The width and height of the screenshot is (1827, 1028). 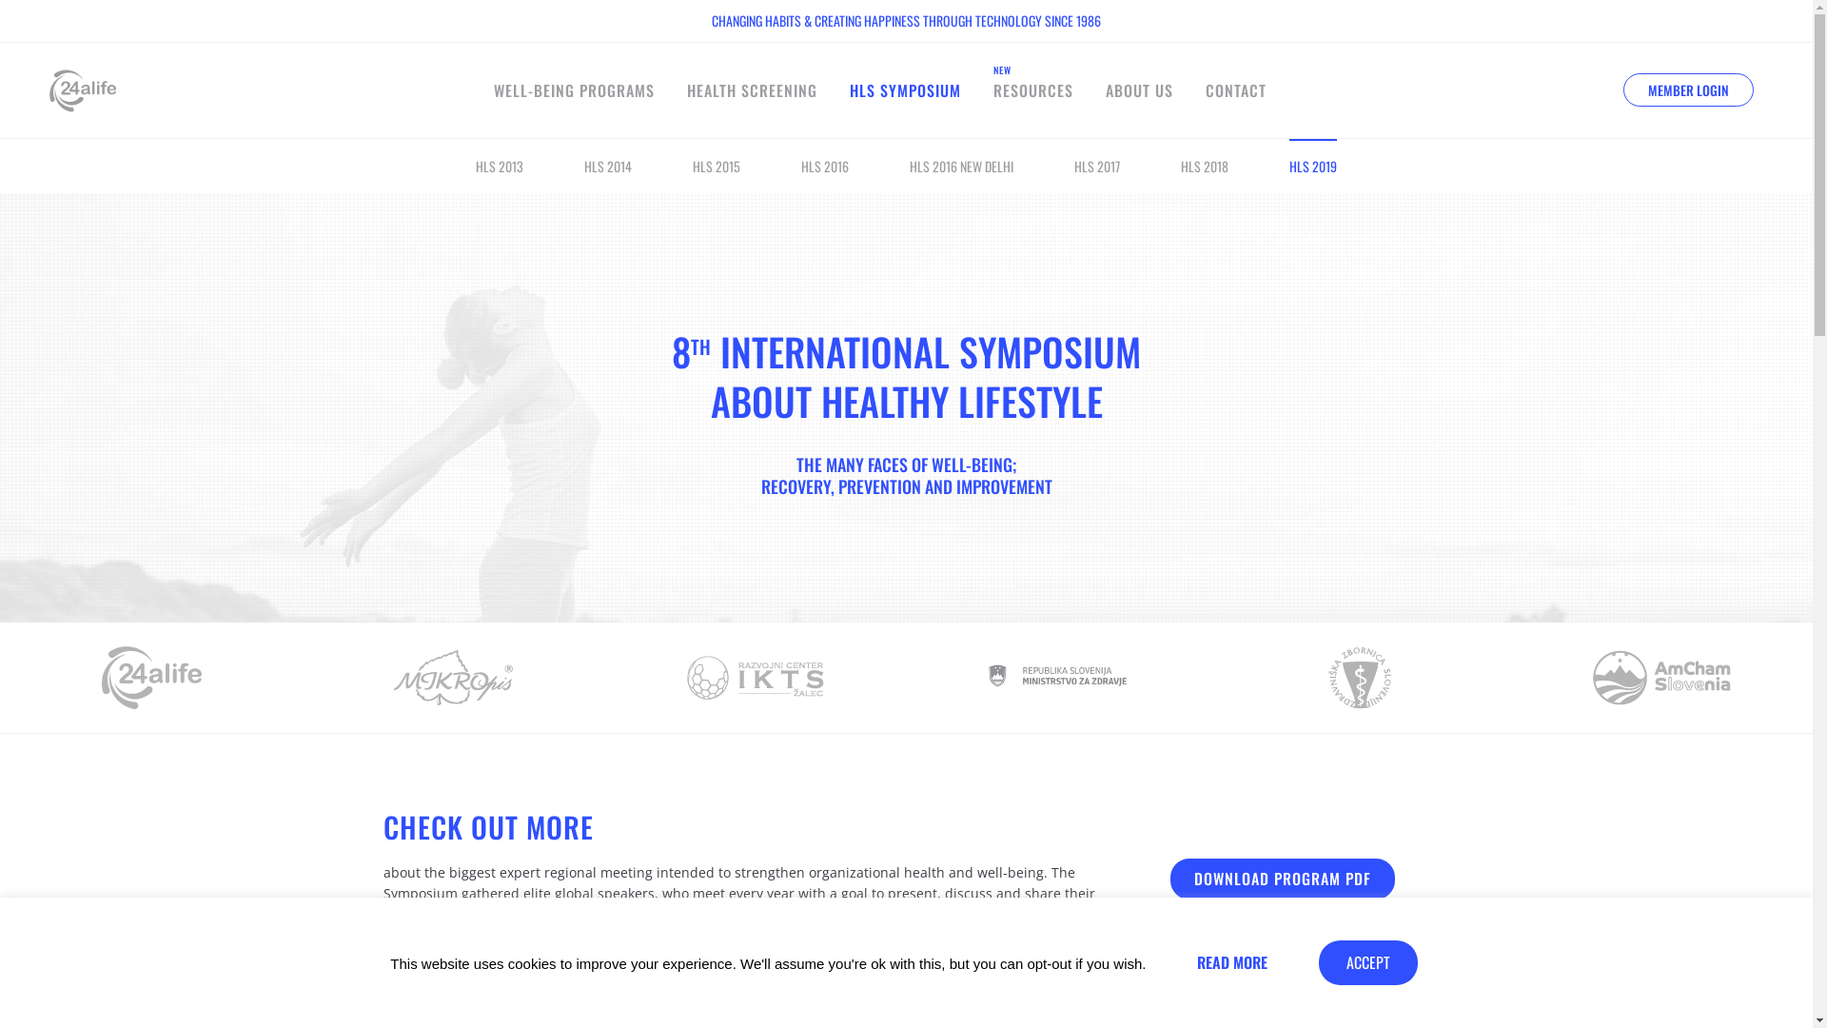 I want to click on MEMBER LOGIN, so click(x=1688, y=89).